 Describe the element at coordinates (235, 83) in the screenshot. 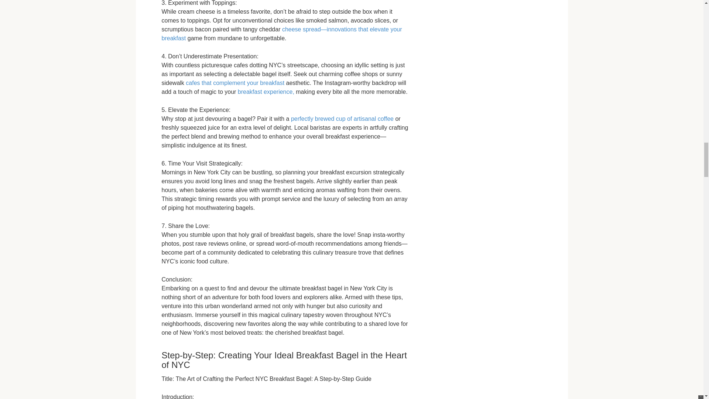

I see `cafes that complement your breakfast` at that location.